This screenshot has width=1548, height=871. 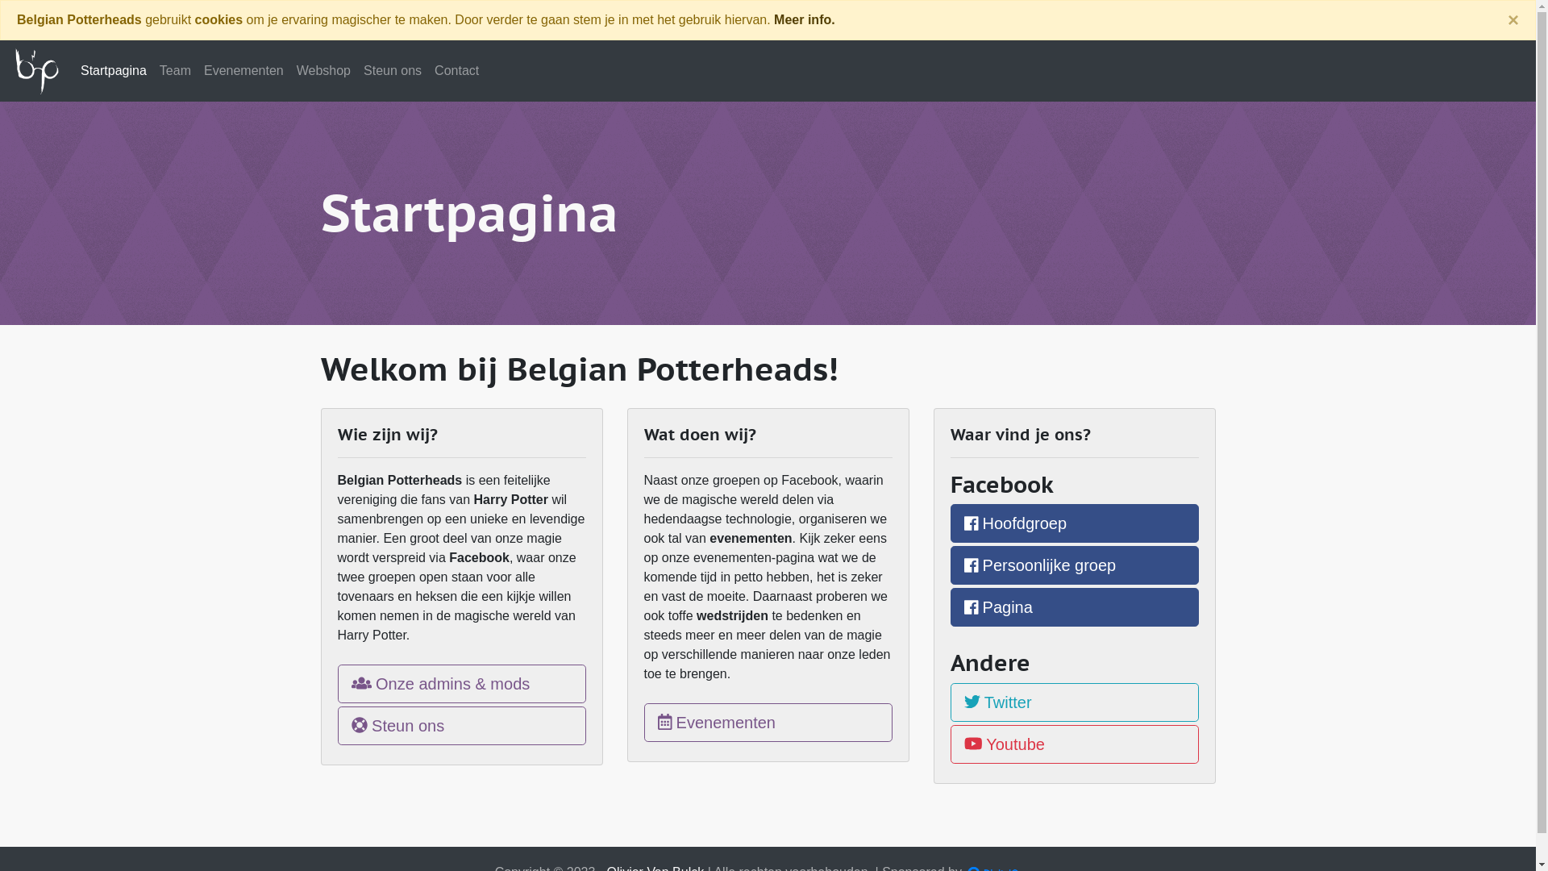 What do you see at coordinates (393, 71) in the screenshot?
I see `Steun ons` at bounding box center [393, 71].